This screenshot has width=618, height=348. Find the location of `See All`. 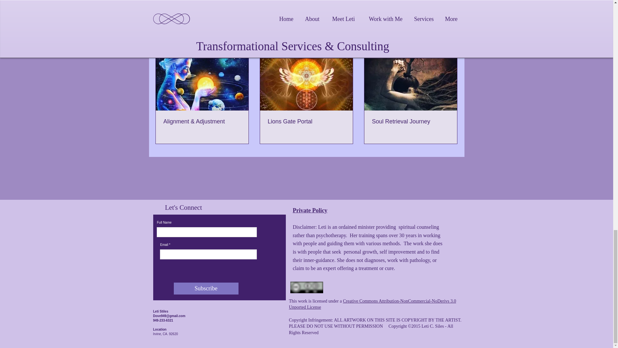

See All is located at coordinates (451, 46).